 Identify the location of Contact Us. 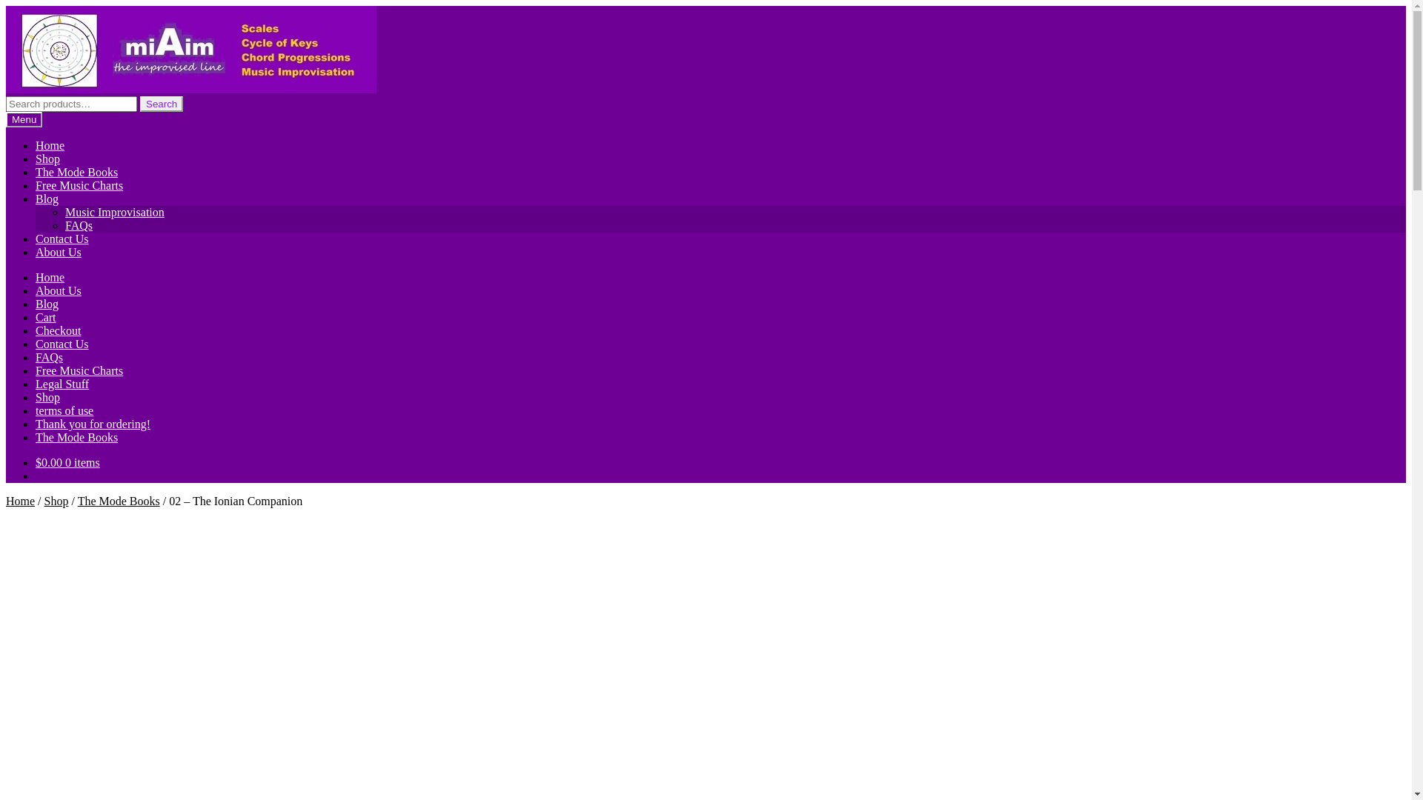
(62, 239).